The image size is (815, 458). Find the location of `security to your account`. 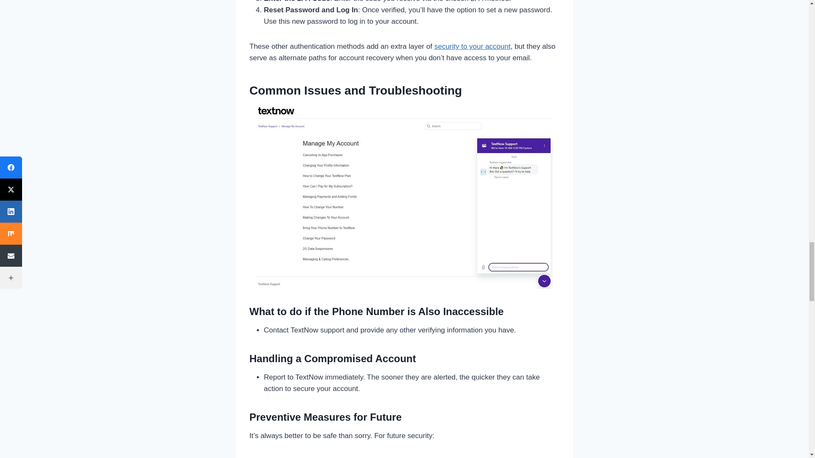

security to your account is located at coordinates (472, 46).